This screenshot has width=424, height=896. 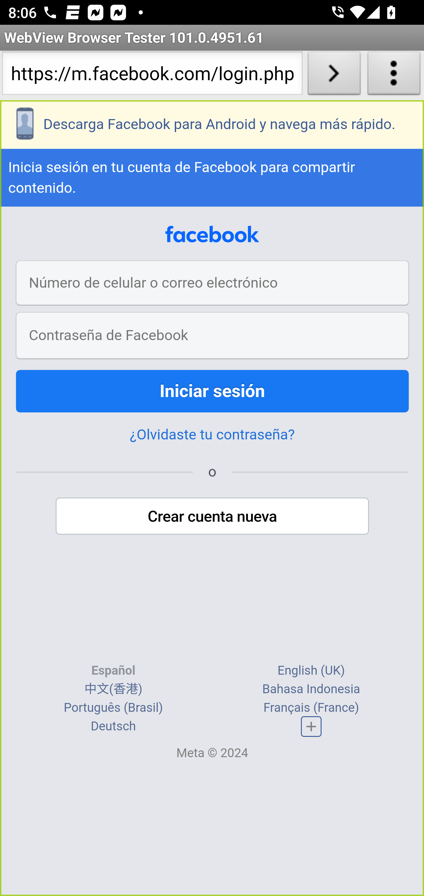 What do you see at coordinates (212, 235) in the screenshot?
I see `facebook` at bounding box center [212, 235].